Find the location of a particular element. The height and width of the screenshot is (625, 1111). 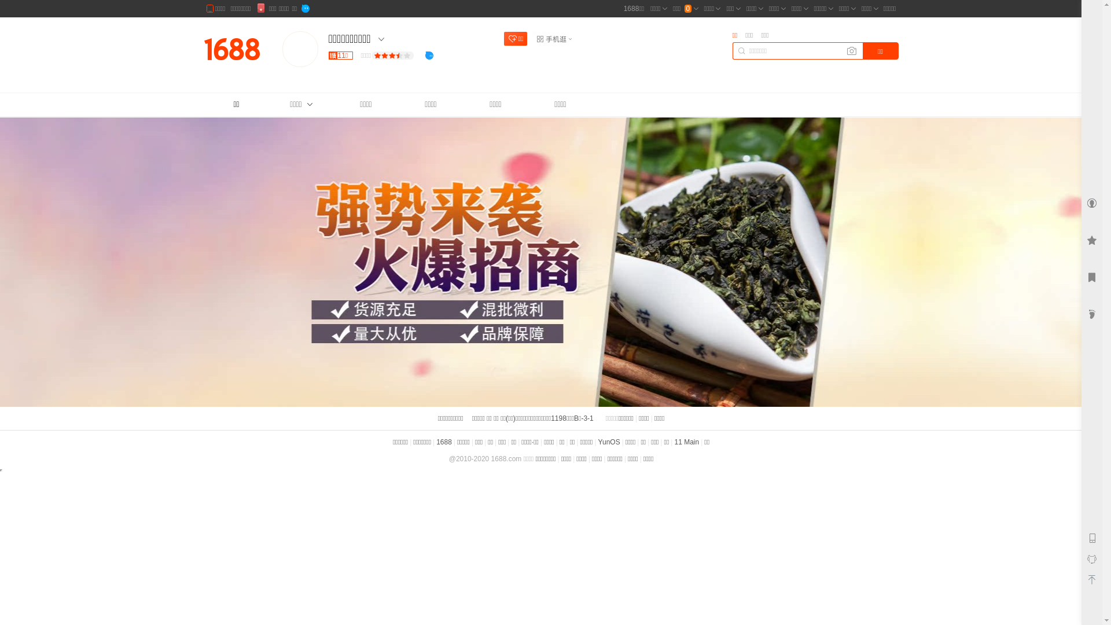

1688 is located at coordinates (444, 442).